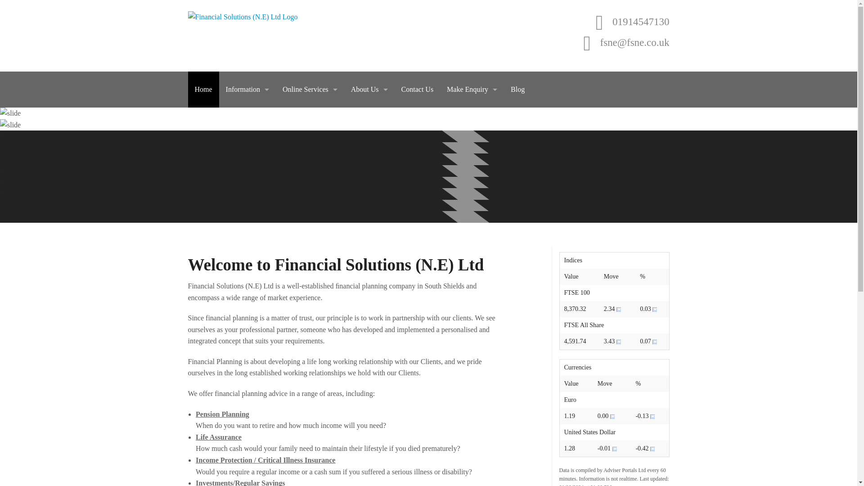 Image resolution: width=864 pixels, height=486 pixels. Describe the element at coordinates (247, 239) in the screenshot. I see `Protection` at that location.